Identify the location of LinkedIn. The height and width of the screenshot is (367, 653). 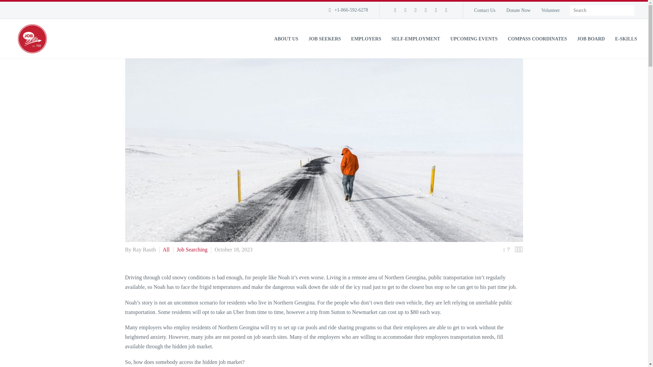
(405, 10).